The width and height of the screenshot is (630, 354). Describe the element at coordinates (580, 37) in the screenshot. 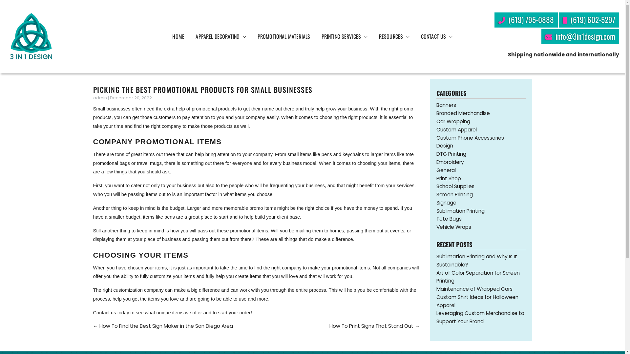

I see `info@3in1design.com` at that location.